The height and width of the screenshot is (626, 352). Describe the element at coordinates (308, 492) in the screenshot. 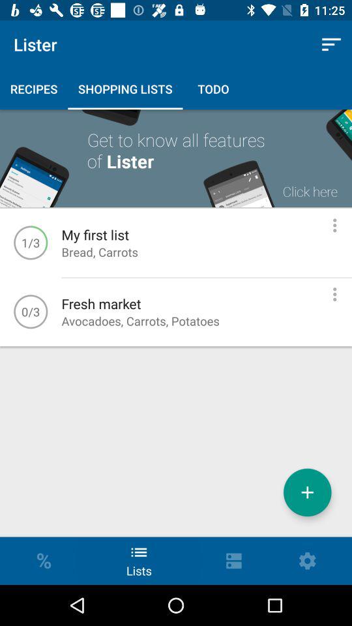

I see `add a shopping list` at that location.